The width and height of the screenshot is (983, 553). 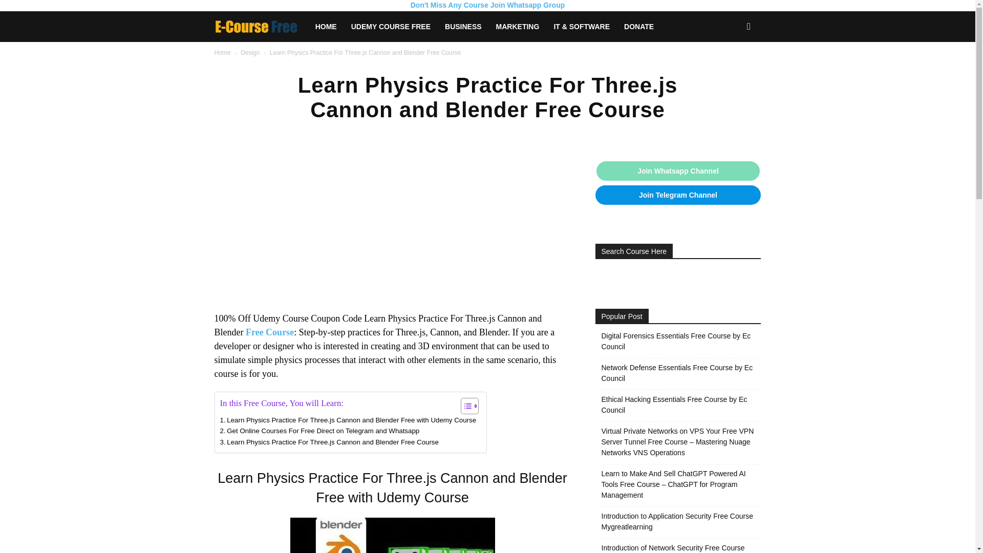 I want to click on DONATE, so click(x=639, y=27).